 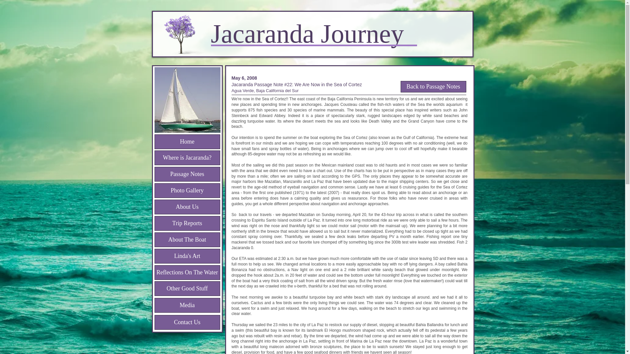 I want to click on About Us, so click(x=187, y=207).